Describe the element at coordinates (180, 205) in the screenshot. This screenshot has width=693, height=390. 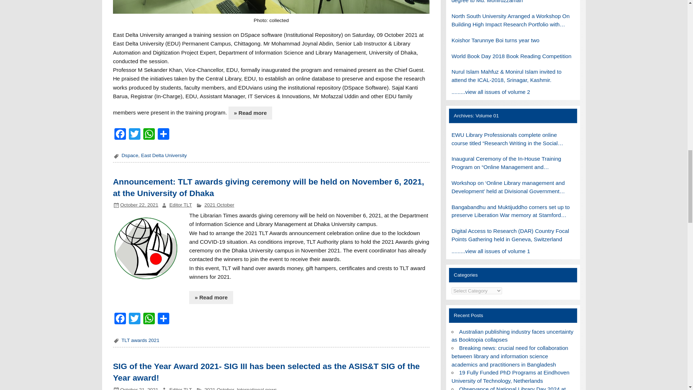
I see `View all posts by Editor TLT` at that location.